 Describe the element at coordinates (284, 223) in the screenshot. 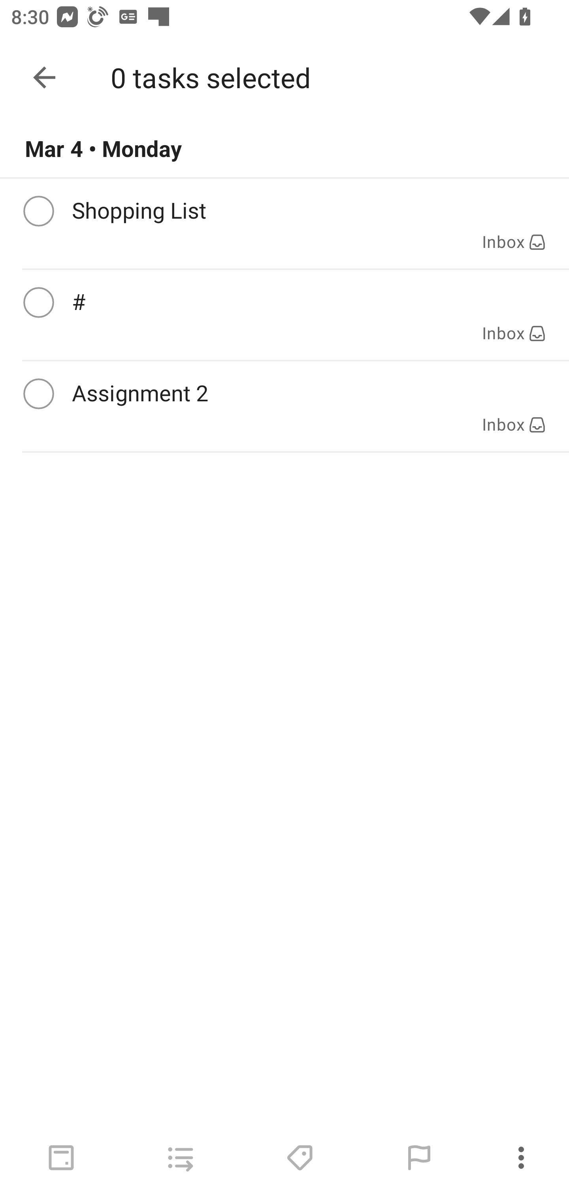

I see `Complete Shopping List Inbox` at that location.